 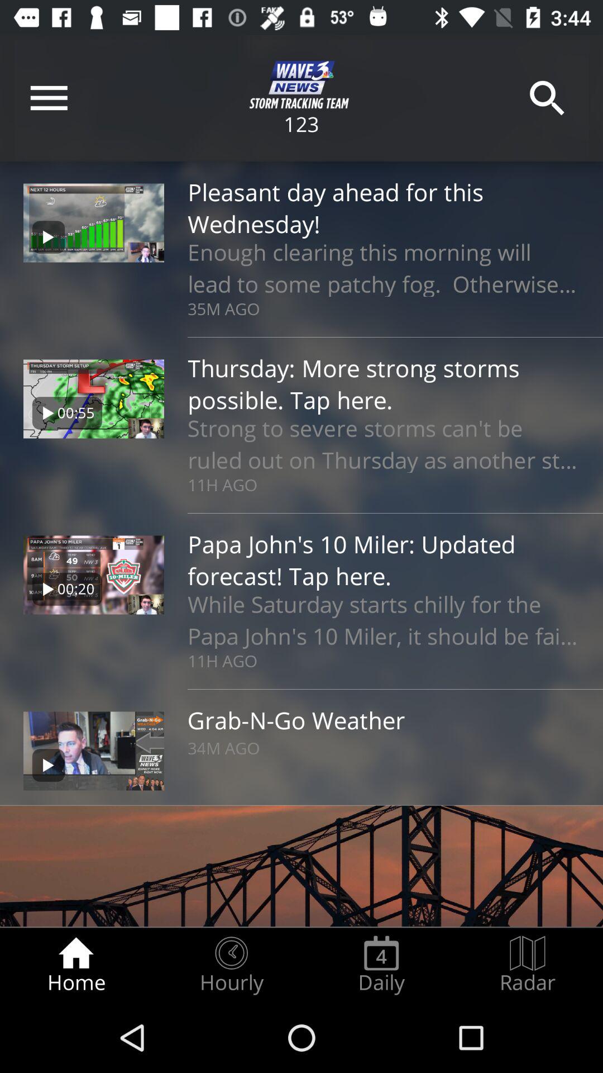 What do you see at coordinates (381, 965) in the screenshot?
I see `click icon to the left of the radar icon` at bounding box center [381, 965].